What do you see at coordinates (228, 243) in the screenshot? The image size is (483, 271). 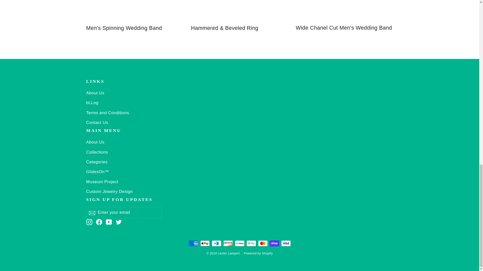 I see `Discover` at bounding box center [228, 243].